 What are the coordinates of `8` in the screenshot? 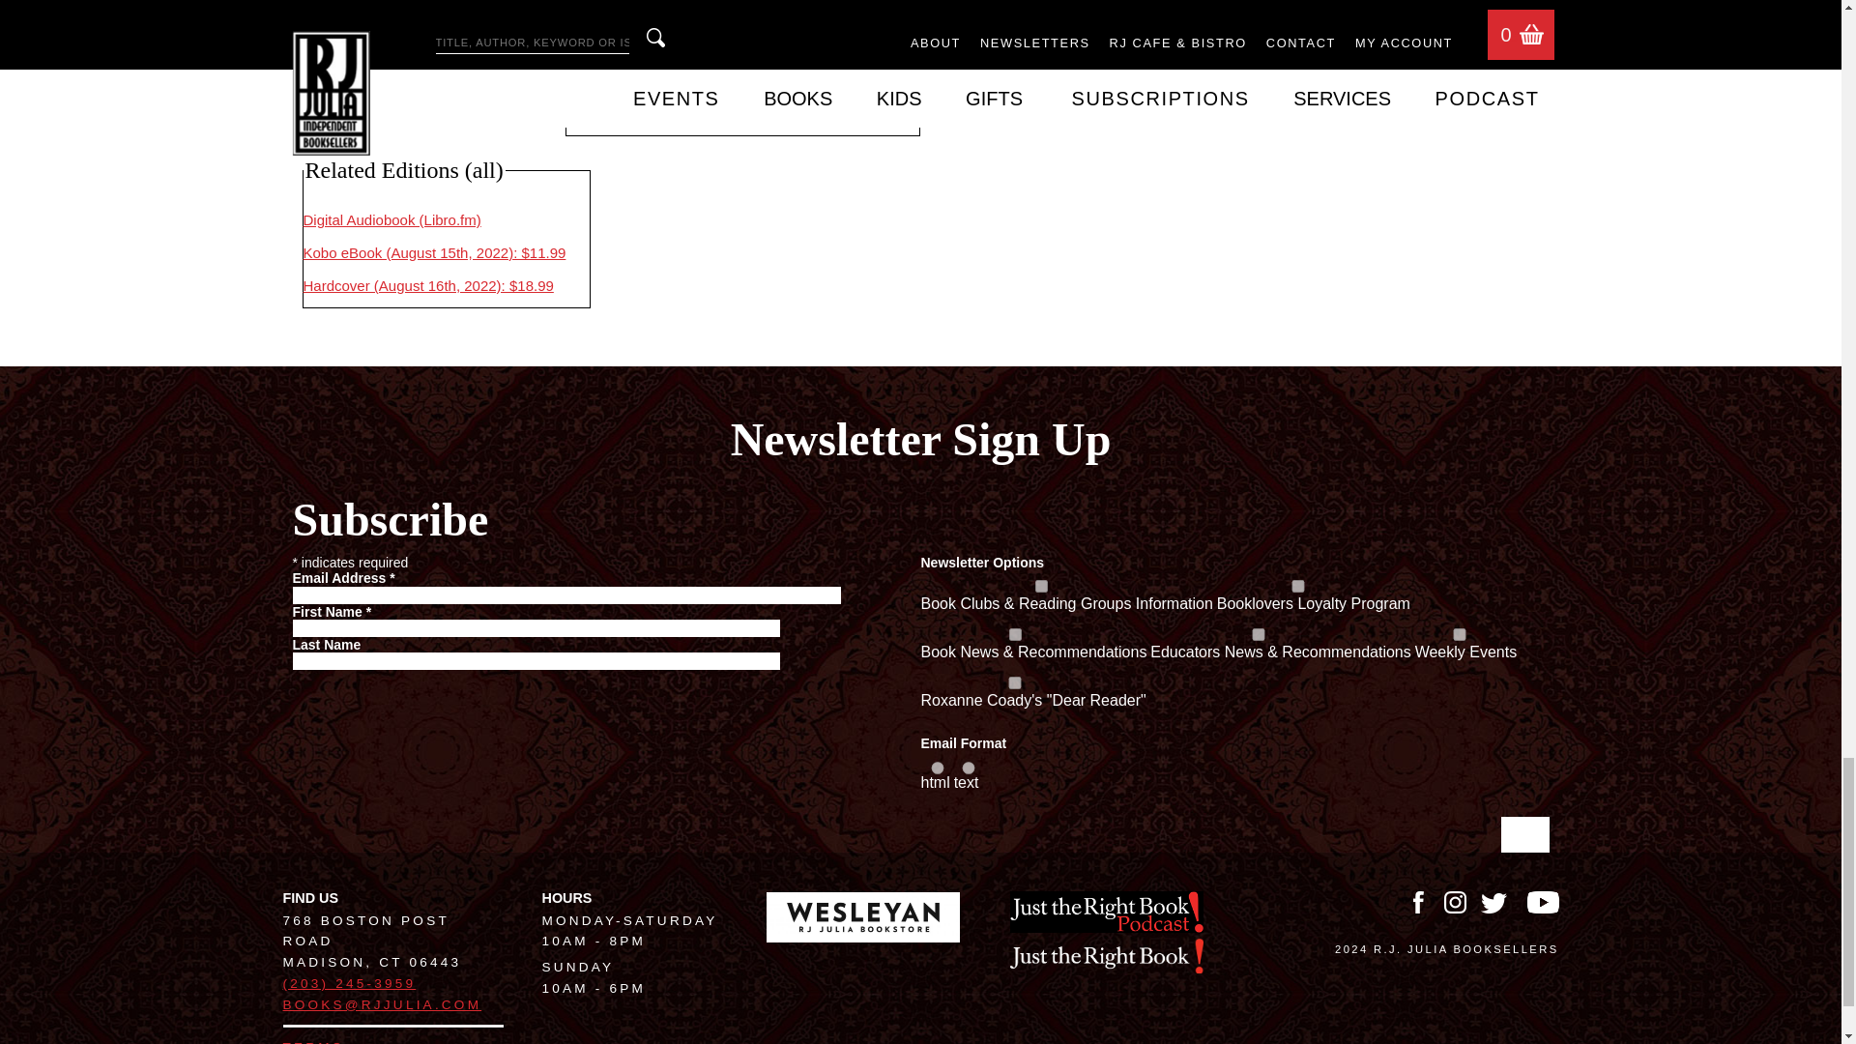 It's located at (1259, 634).